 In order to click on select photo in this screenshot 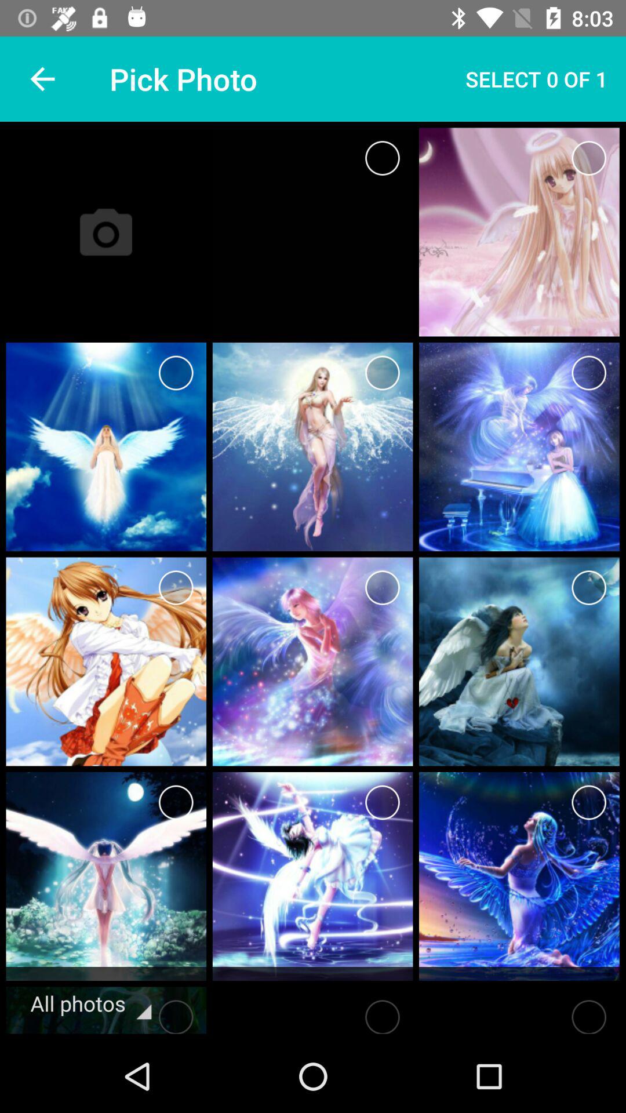, I will do `click(176, 588)`.